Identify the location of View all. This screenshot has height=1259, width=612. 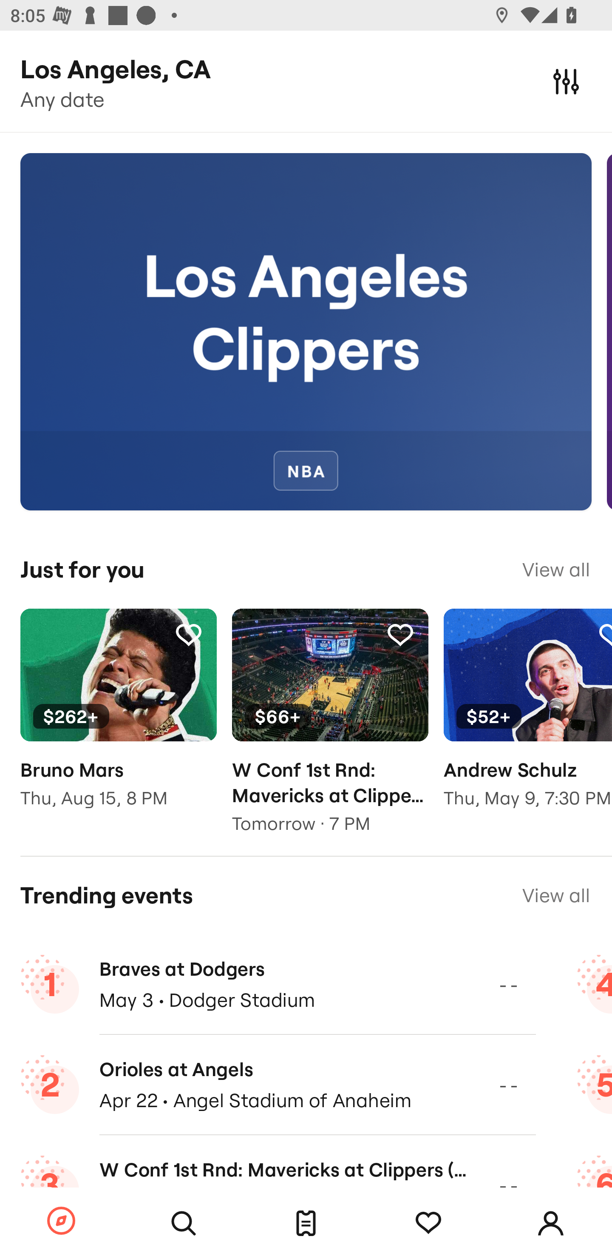
(556, 895).